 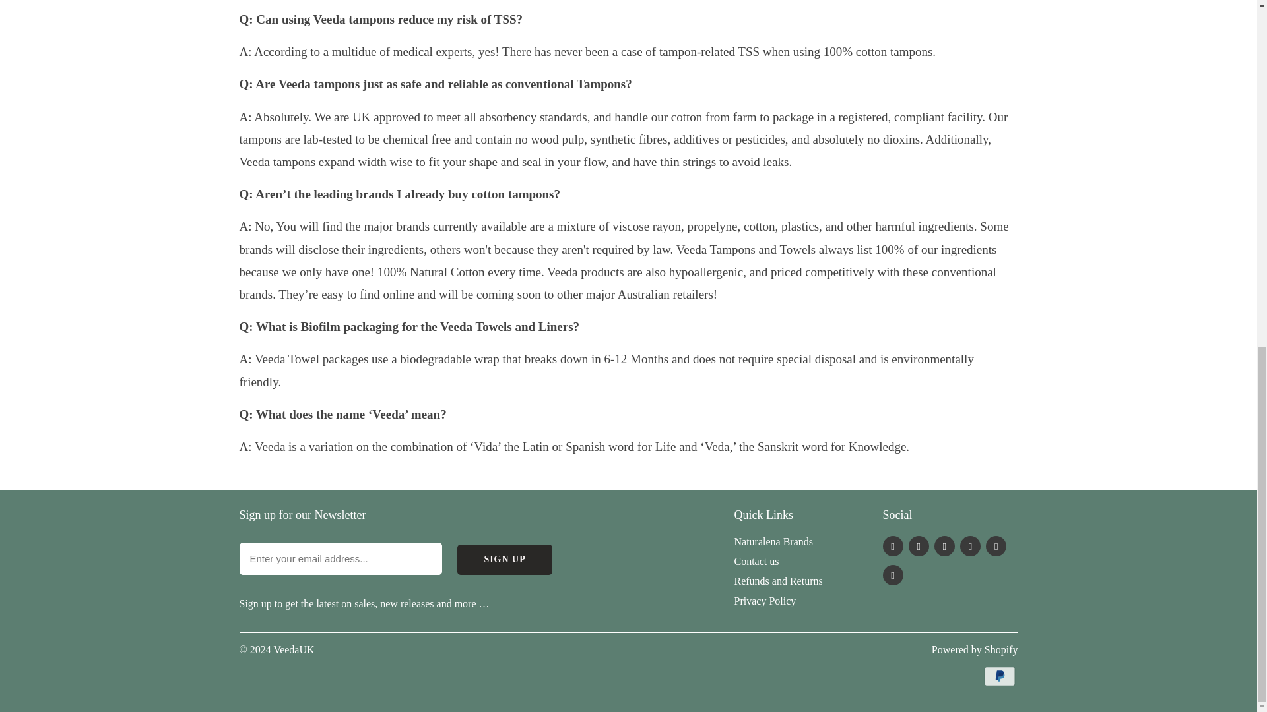 I want to click on Powered by Shopify, so click(x=975, y=649).